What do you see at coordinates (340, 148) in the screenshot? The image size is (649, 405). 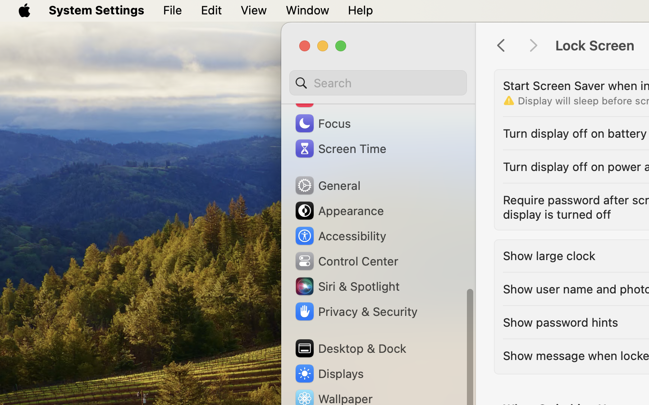 I see `Screen Time` at bounding box center [340, 148].